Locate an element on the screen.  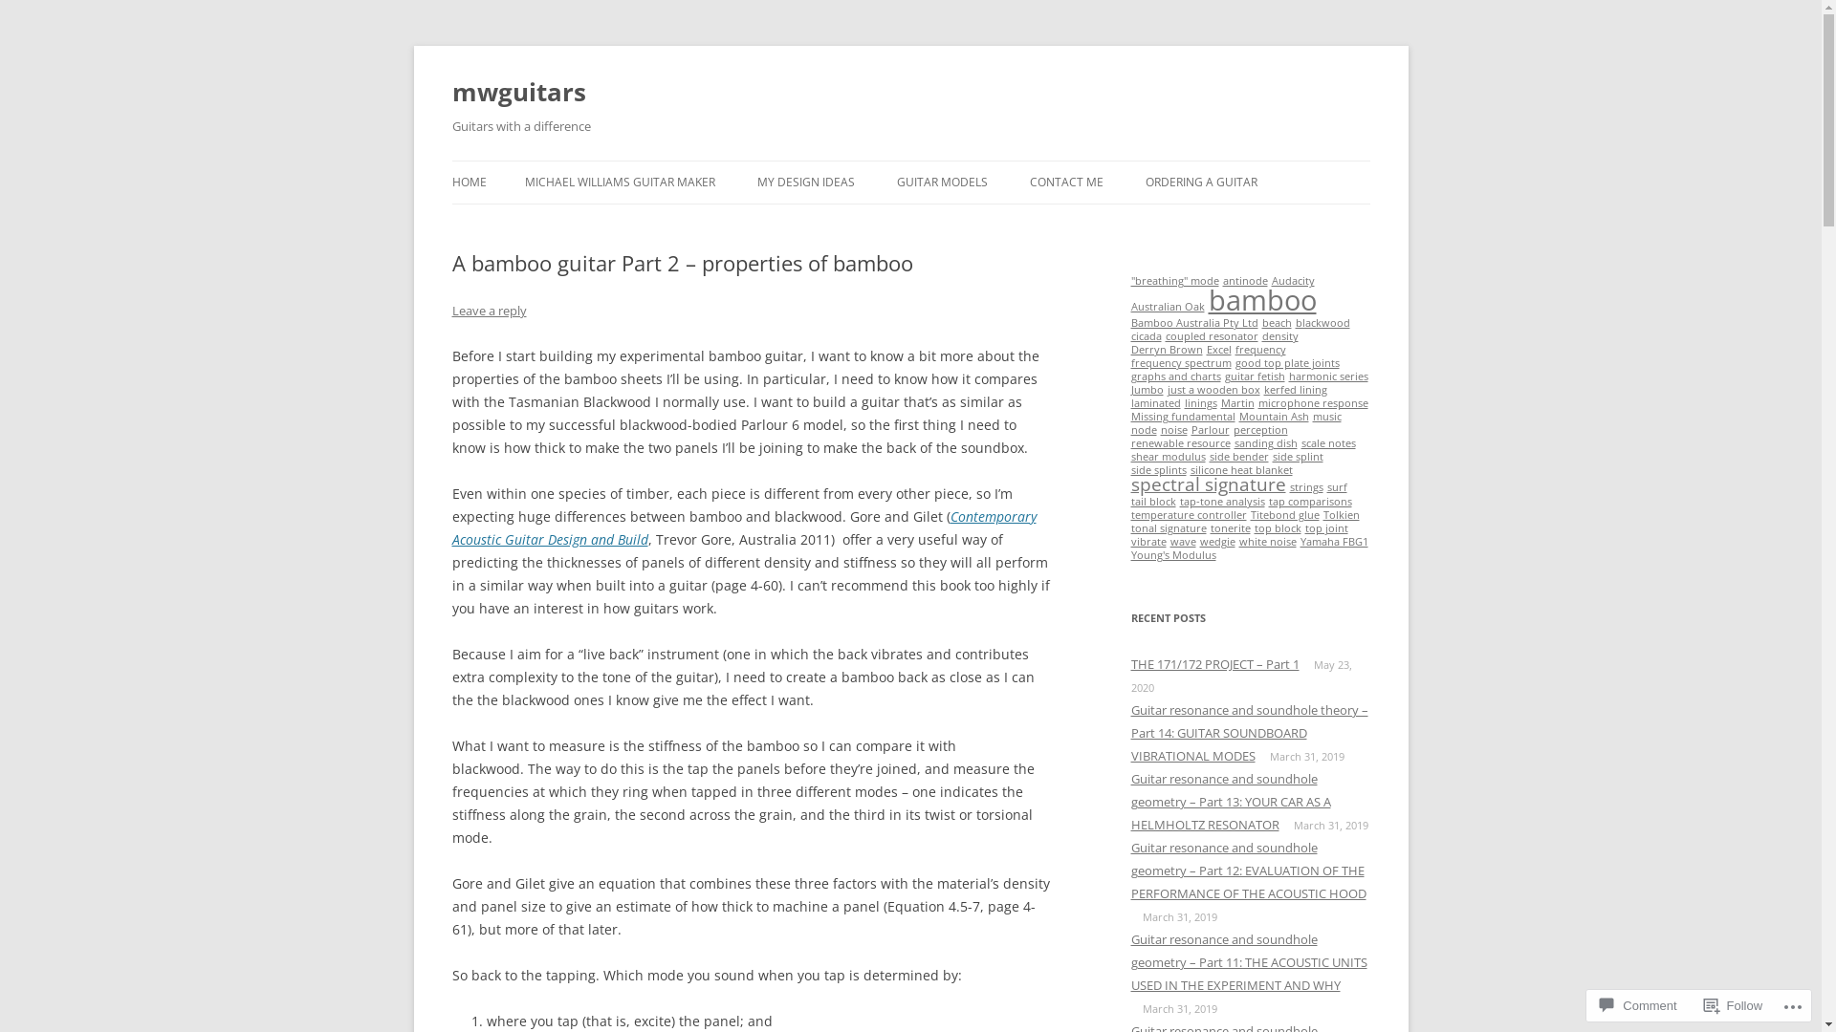
tap comparisons is located at coordinates (1310, 502).